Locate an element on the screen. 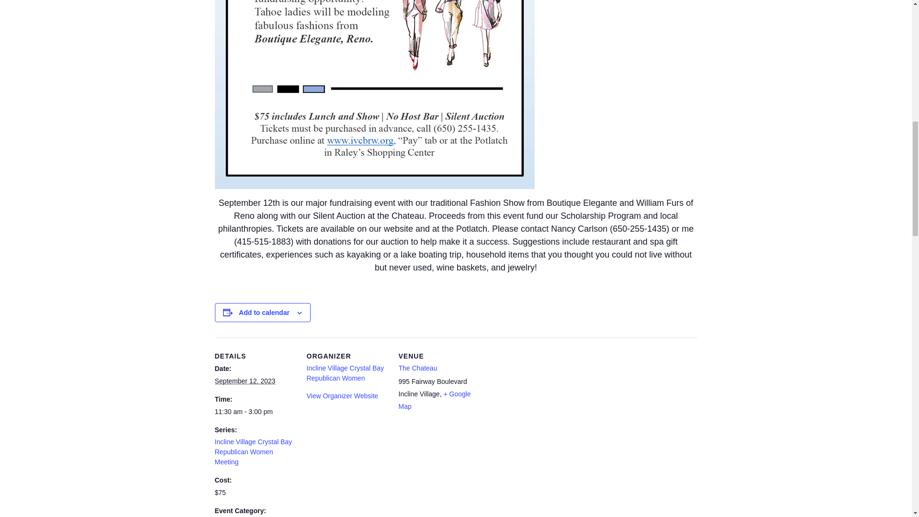  2023-09-12 is located at coordinates (244, 381).